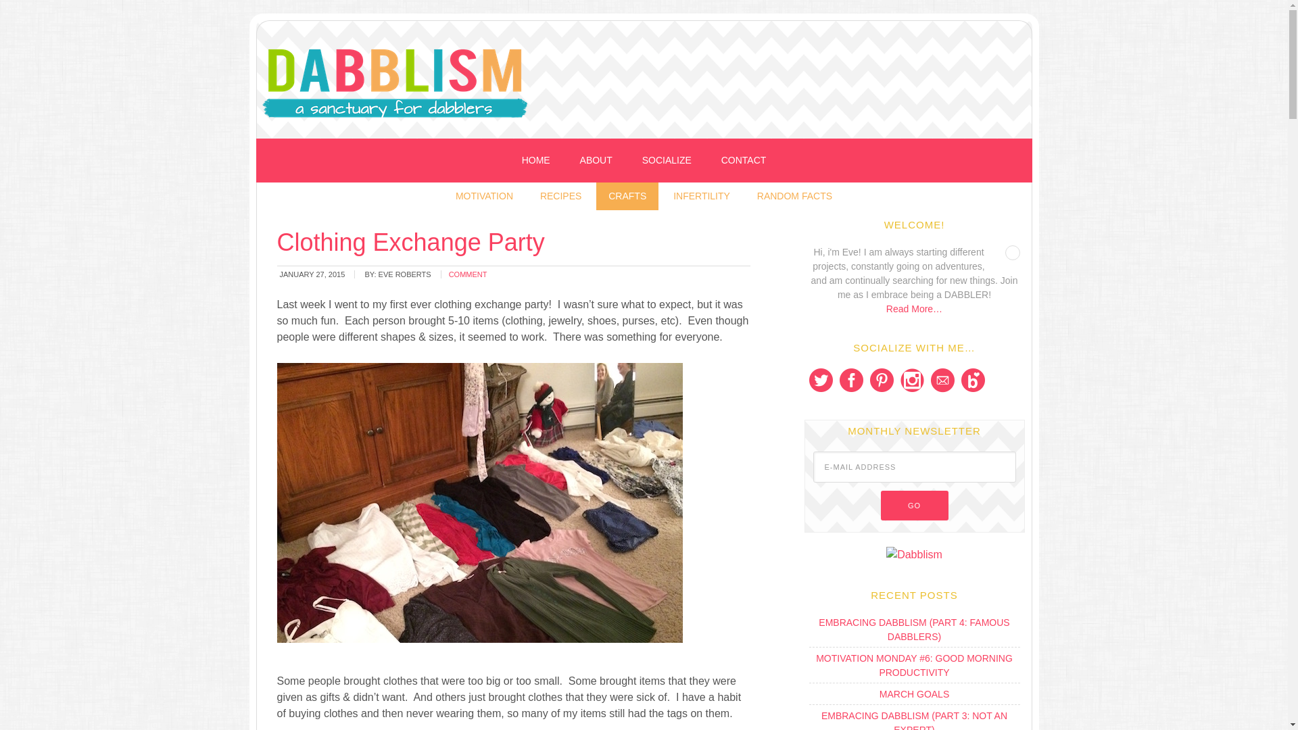 Image resolution: width=1298 pixels, height=730 pixels. I want to click on COMMENT, so click(468, 274).